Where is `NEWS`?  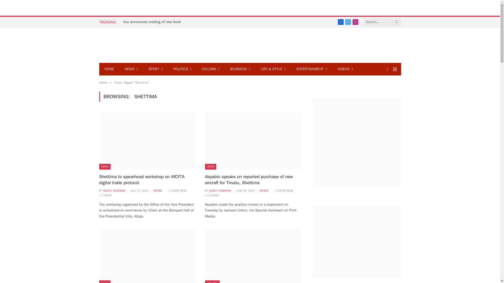 NEWS is located at coordinates (131, 69).